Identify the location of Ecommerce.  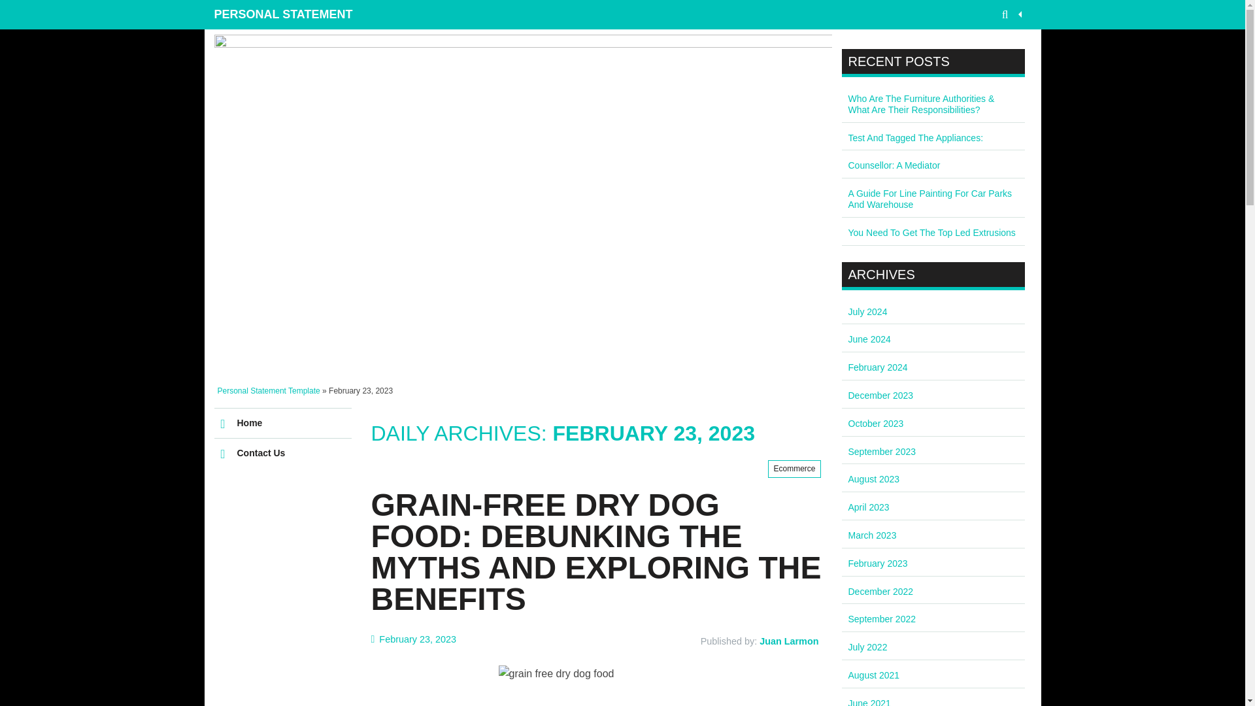
(794, 469).